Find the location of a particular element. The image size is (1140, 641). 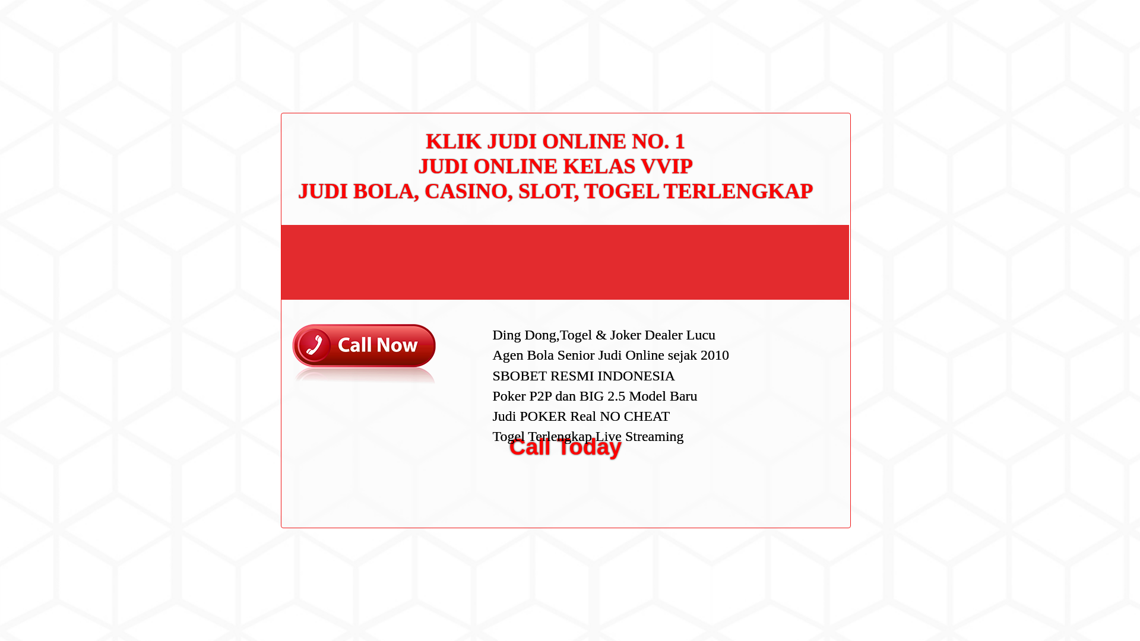

Blog is located at coordinates (765, 400).